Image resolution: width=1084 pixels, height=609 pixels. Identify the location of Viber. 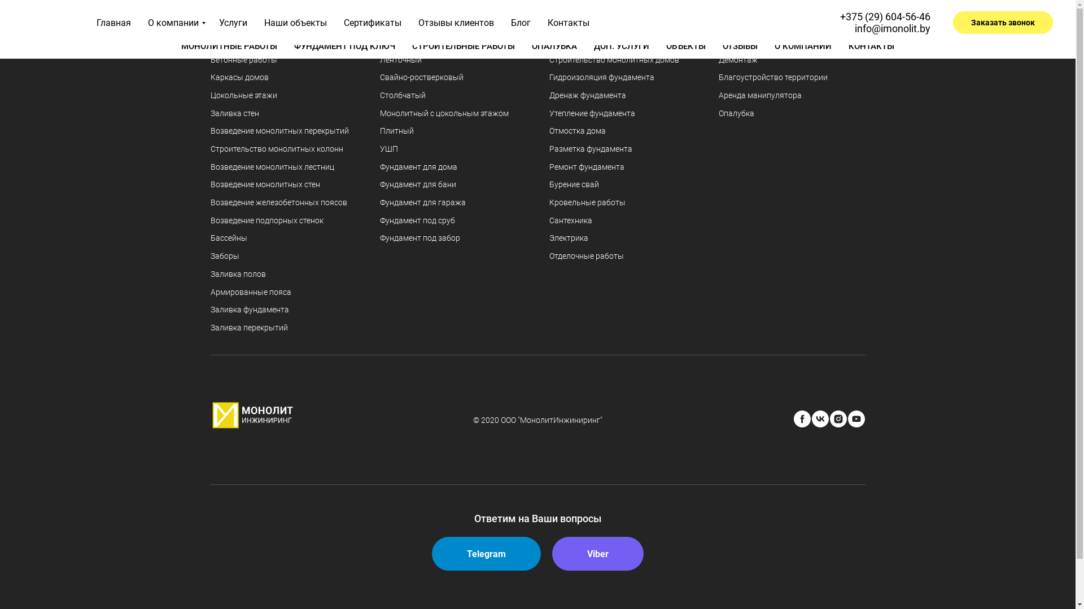
(598, 554).